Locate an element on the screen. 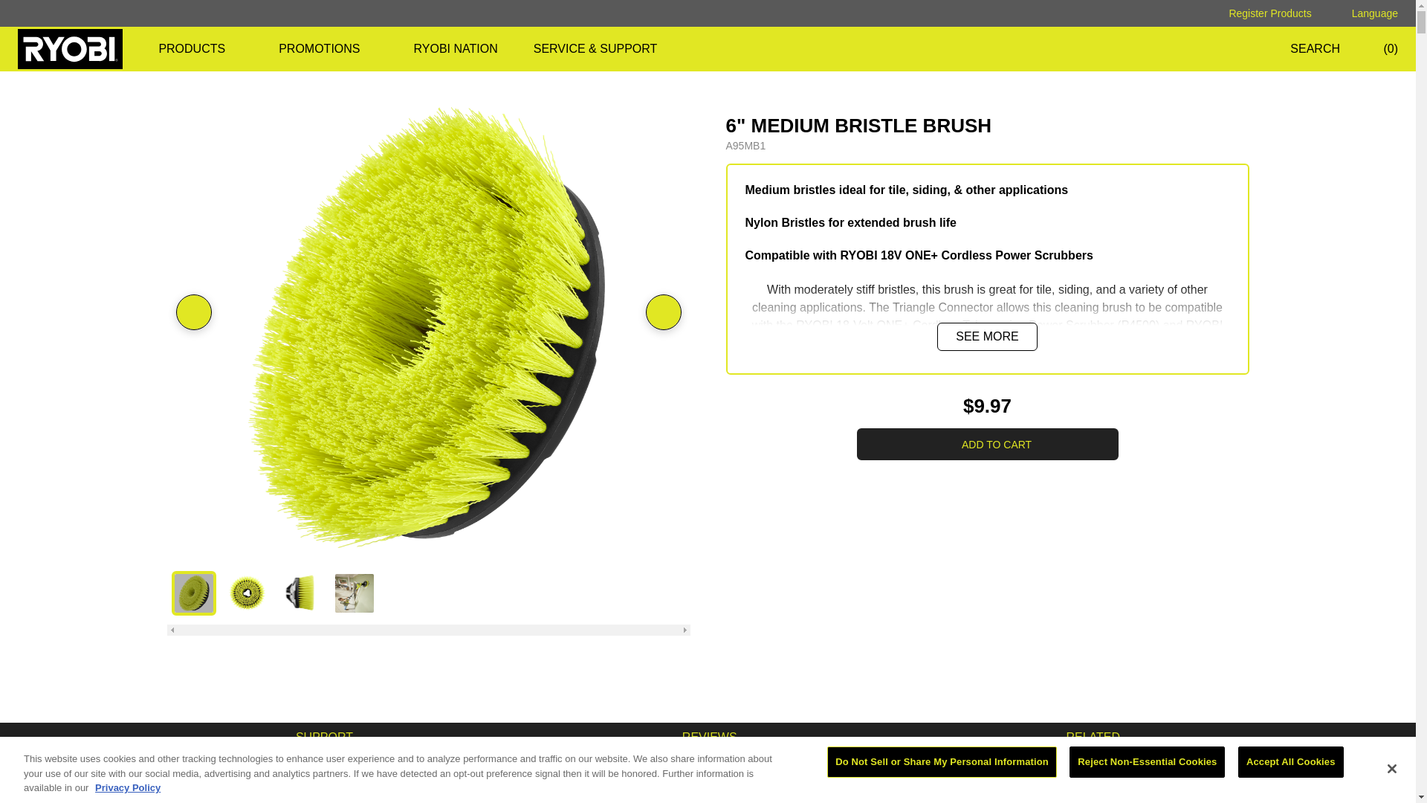  Language is located at coordinates (1364, 13).